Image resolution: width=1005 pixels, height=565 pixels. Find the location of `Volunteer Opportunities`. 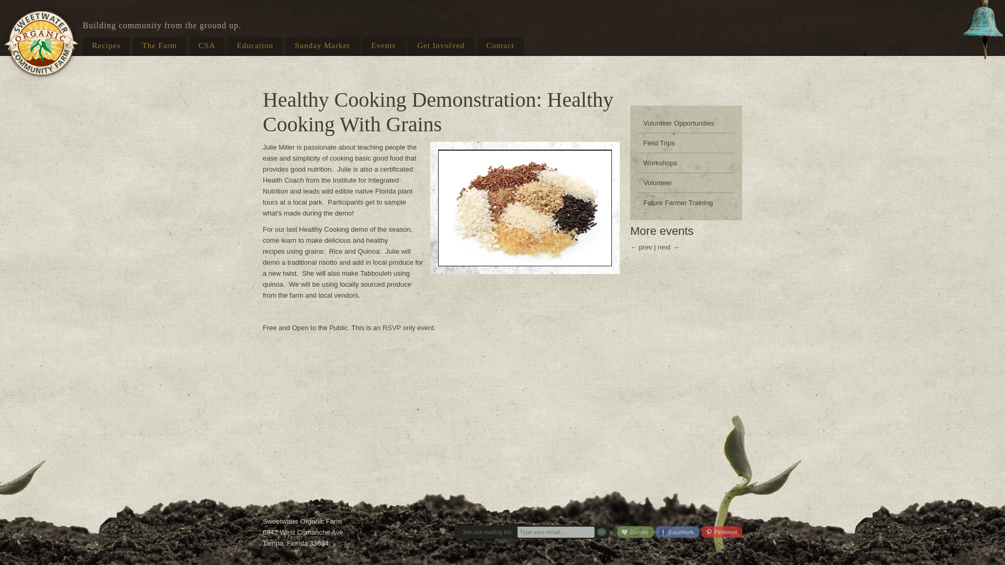

Volunteer Opportunities is located at coordinates (686, 123).